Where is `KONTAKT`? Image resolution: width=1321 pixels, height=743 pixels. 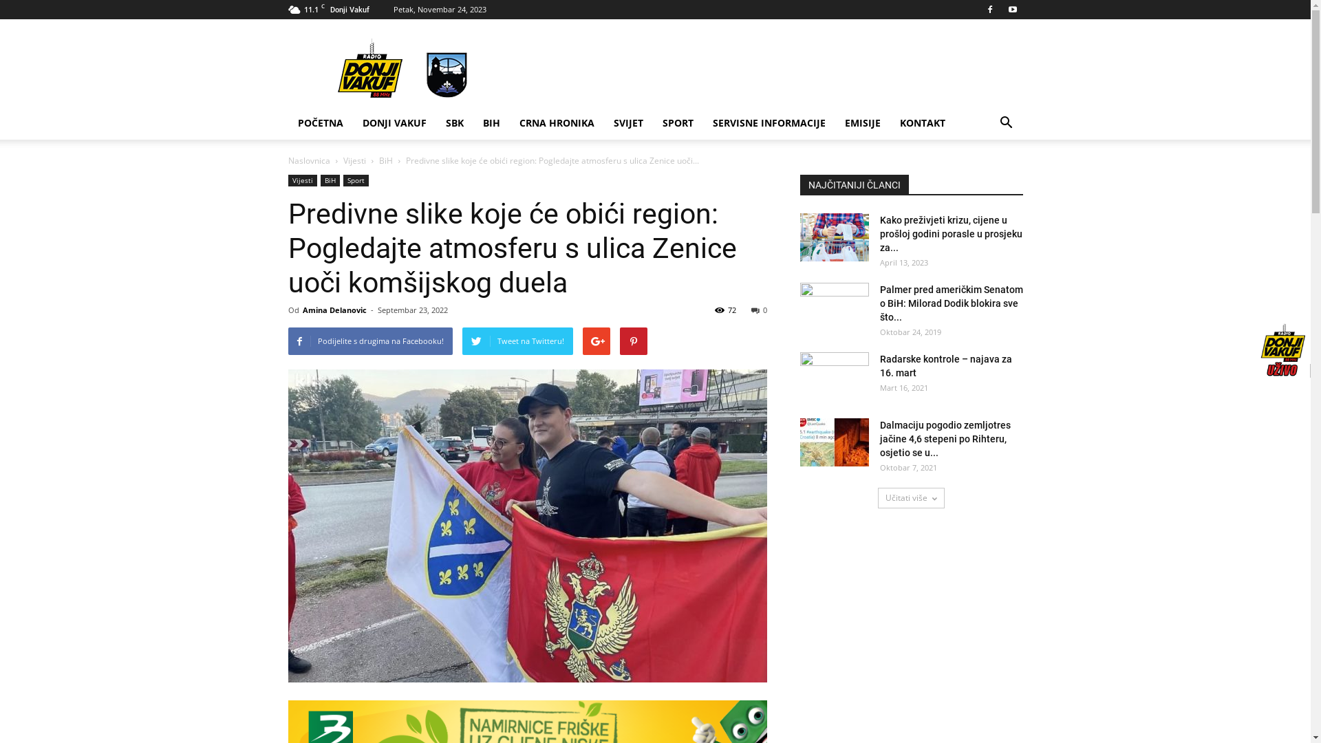
KONTAKT is located at coordinates (923, 123).